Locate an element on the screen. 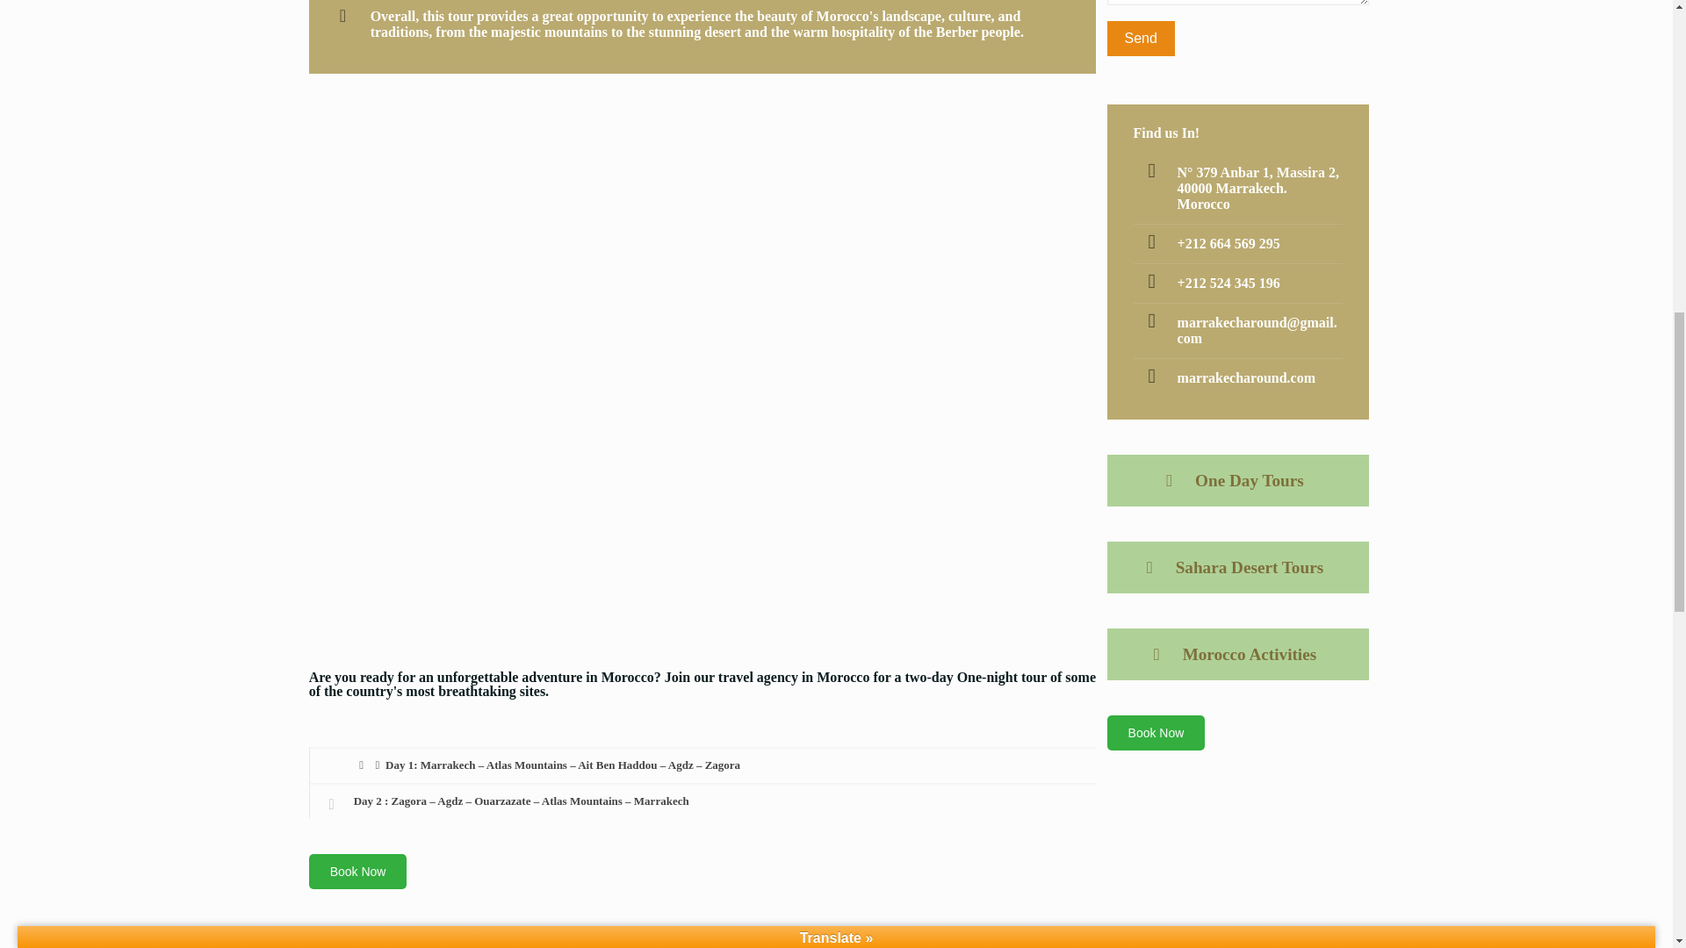 The image size is (1686, 948). Send is located at coordinates (1142, 38).